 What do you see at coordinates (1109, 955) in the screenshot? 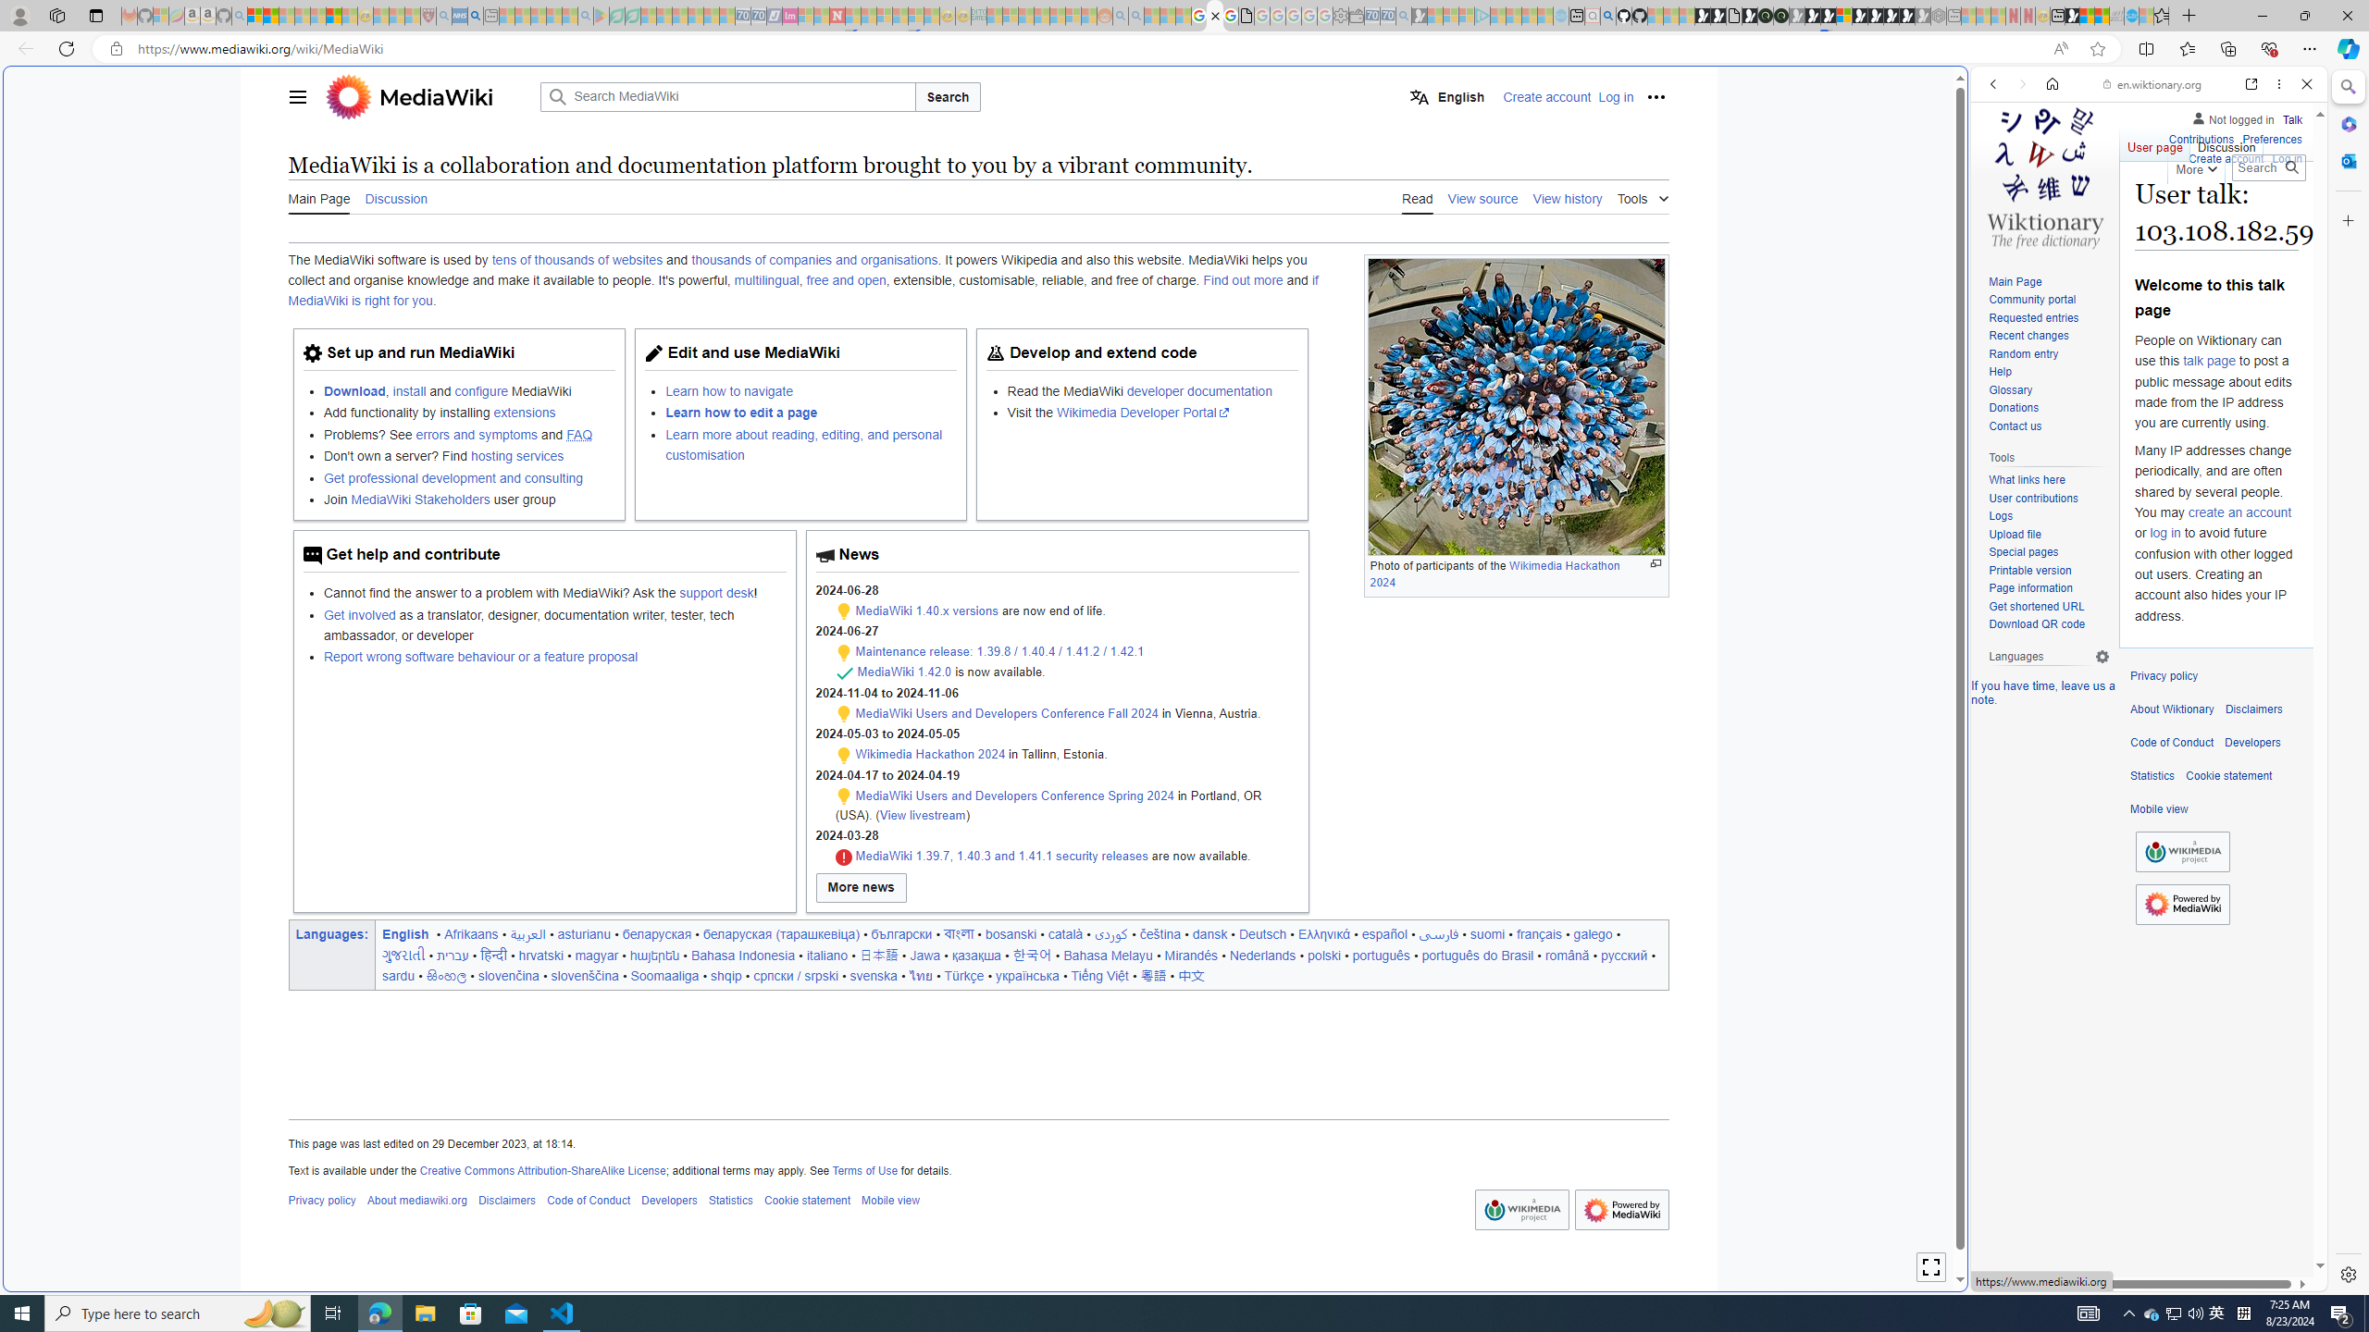
I see `Bahasa Melayu` at bounding box center [1109, 955].